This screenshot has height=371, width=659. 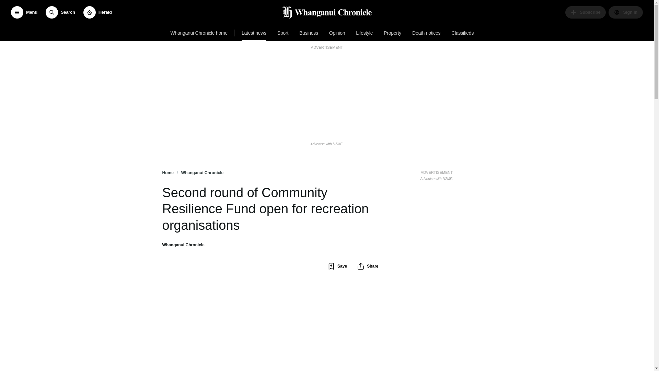 I want to click on Death notices, so click(x=426, y=33).